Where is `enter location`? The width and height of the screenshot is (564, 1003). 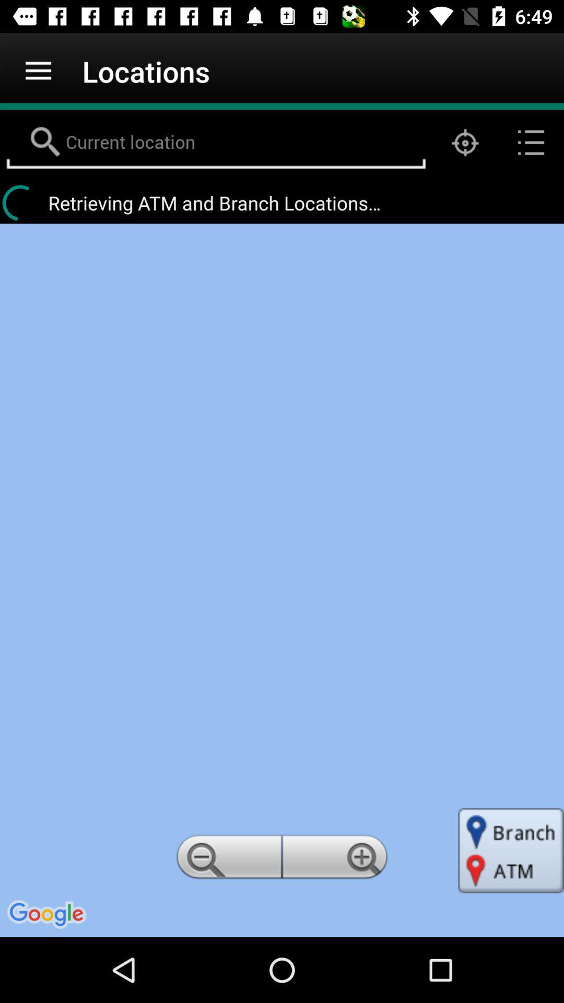
enter location is located at coordinates (216, 143).